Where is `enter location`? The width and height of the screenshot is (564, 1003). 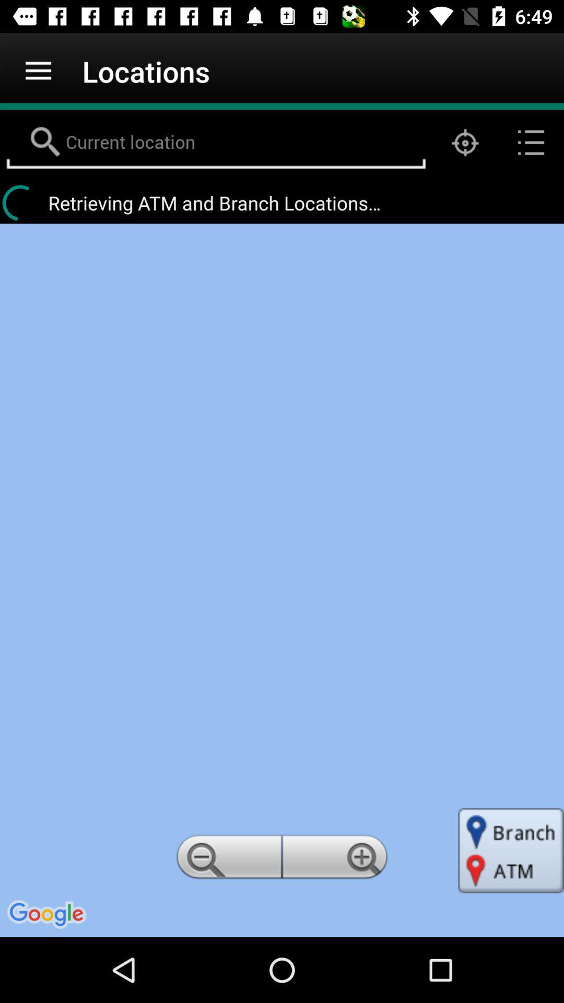
enter location is located at coordinates (216, 143).